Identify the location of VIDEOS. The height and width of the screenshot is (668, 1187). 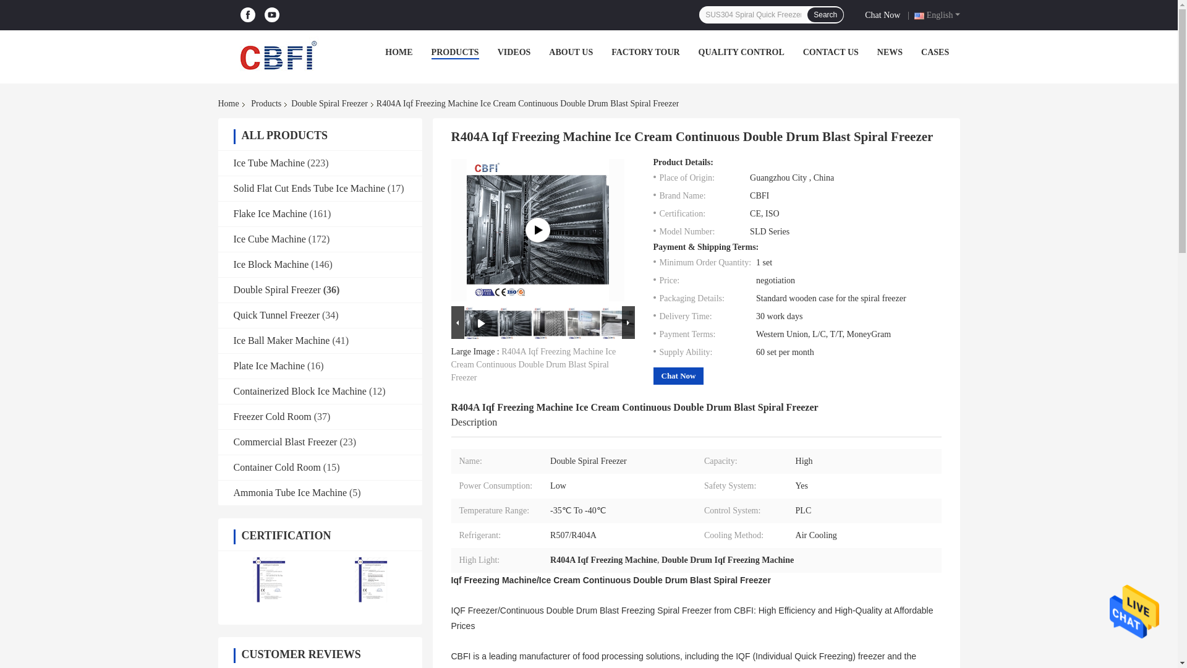
(514, 52).